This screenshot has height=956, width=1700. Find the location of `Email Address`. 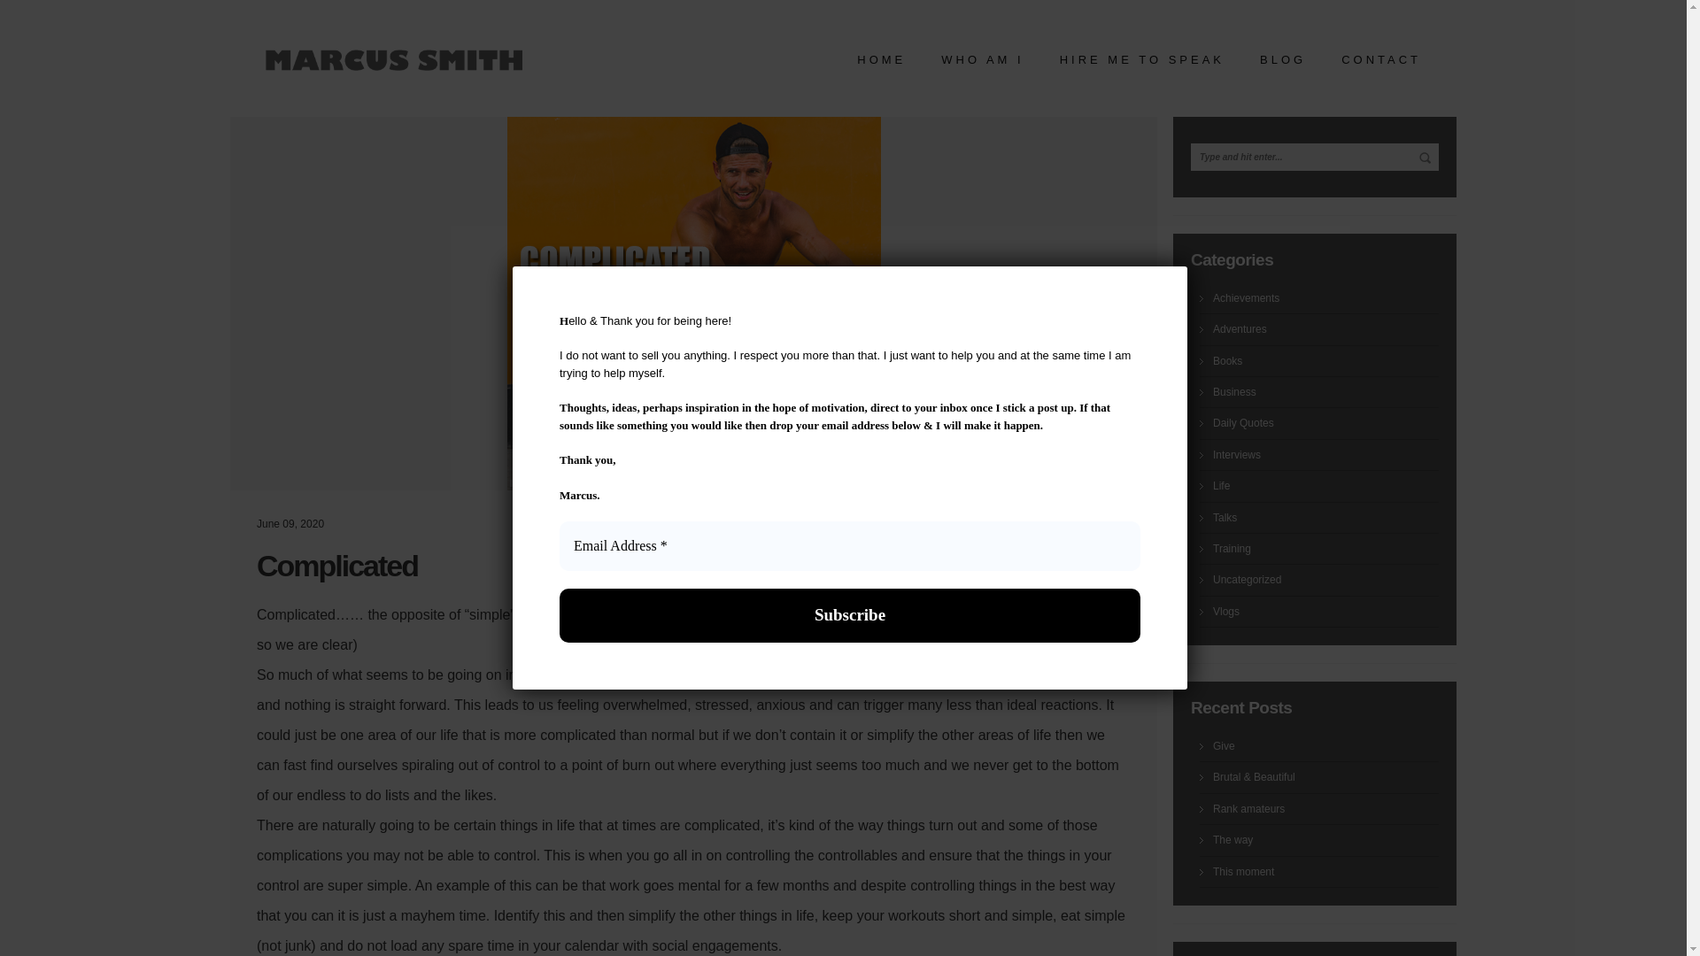

Email Address is located at coordinates (850, 545).